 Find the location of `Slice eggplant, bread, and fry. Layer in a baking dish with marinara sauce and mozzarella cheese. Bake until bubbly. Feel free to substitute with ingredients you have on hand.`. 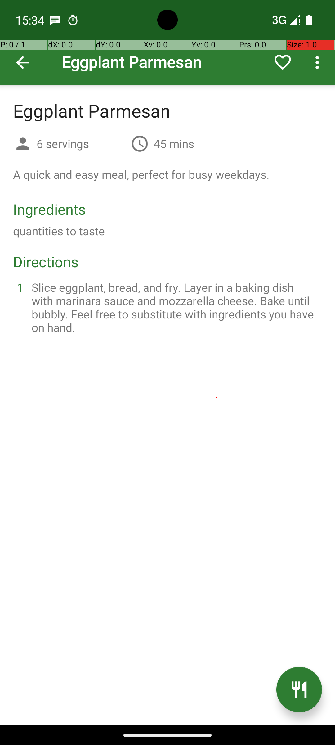

Slice eggplant, bread, and fry. Layer in a baking dish with marinara sauce and mozzarella cheese. Bake until bubbly. Feel free to substitute with ingredients you have on hand. is located at coordinates (175, 307).